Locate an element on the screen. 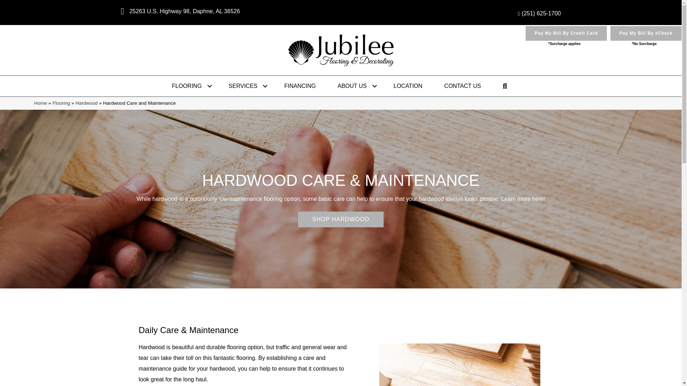 The width and height of the screenshot is (687, 386). Pay My Bill By Credit Card is located at coordinates (566, 34).